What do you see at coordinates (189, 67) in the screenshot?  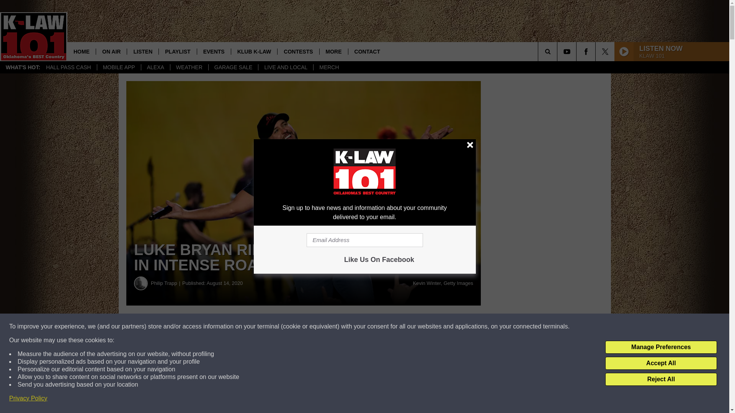 I see `WEATHER` at bounding box center [189, 67].